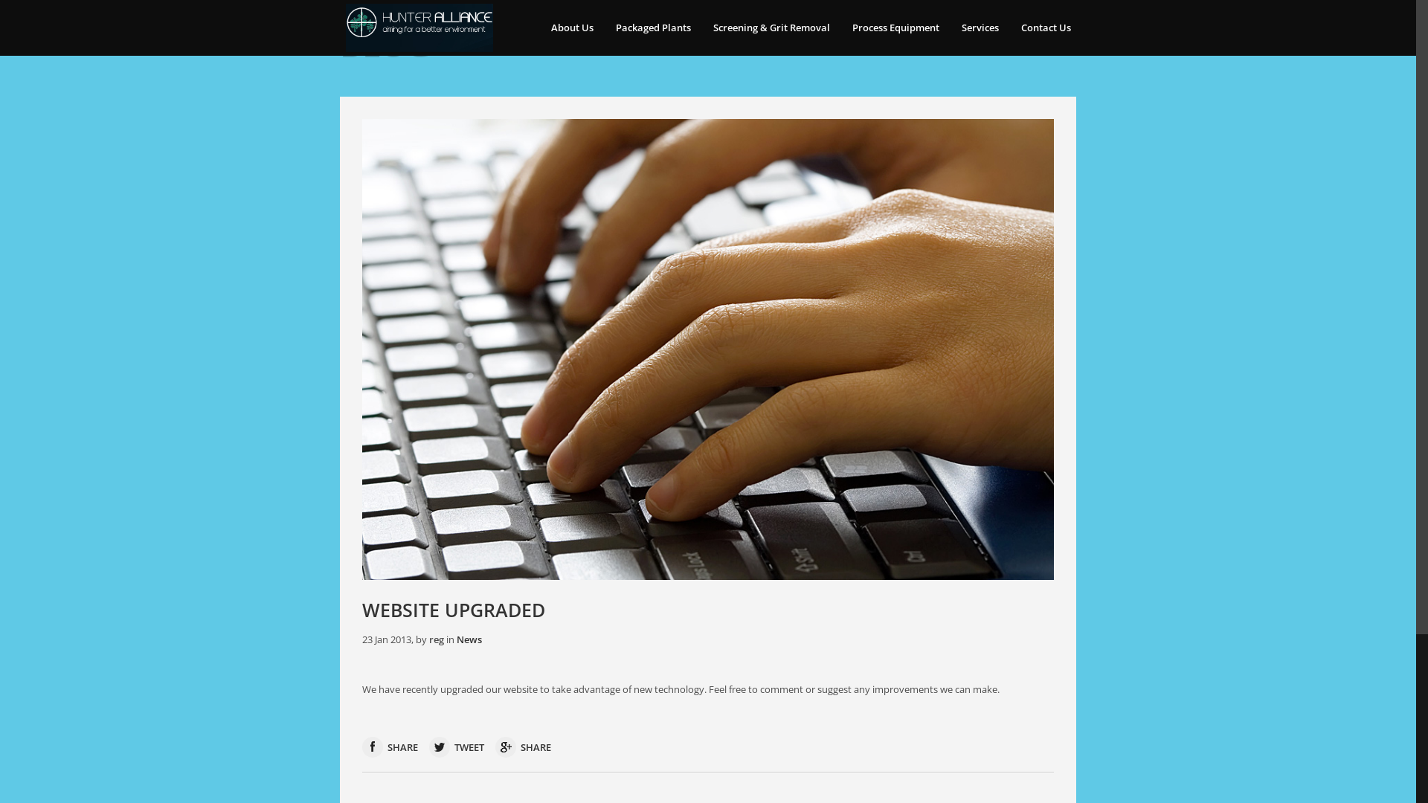 The height and width of the screenshot is (803, 1428). Describe the element at coordinates (653, 28) in the screenshot. I see `Packaged Plants` at that location.